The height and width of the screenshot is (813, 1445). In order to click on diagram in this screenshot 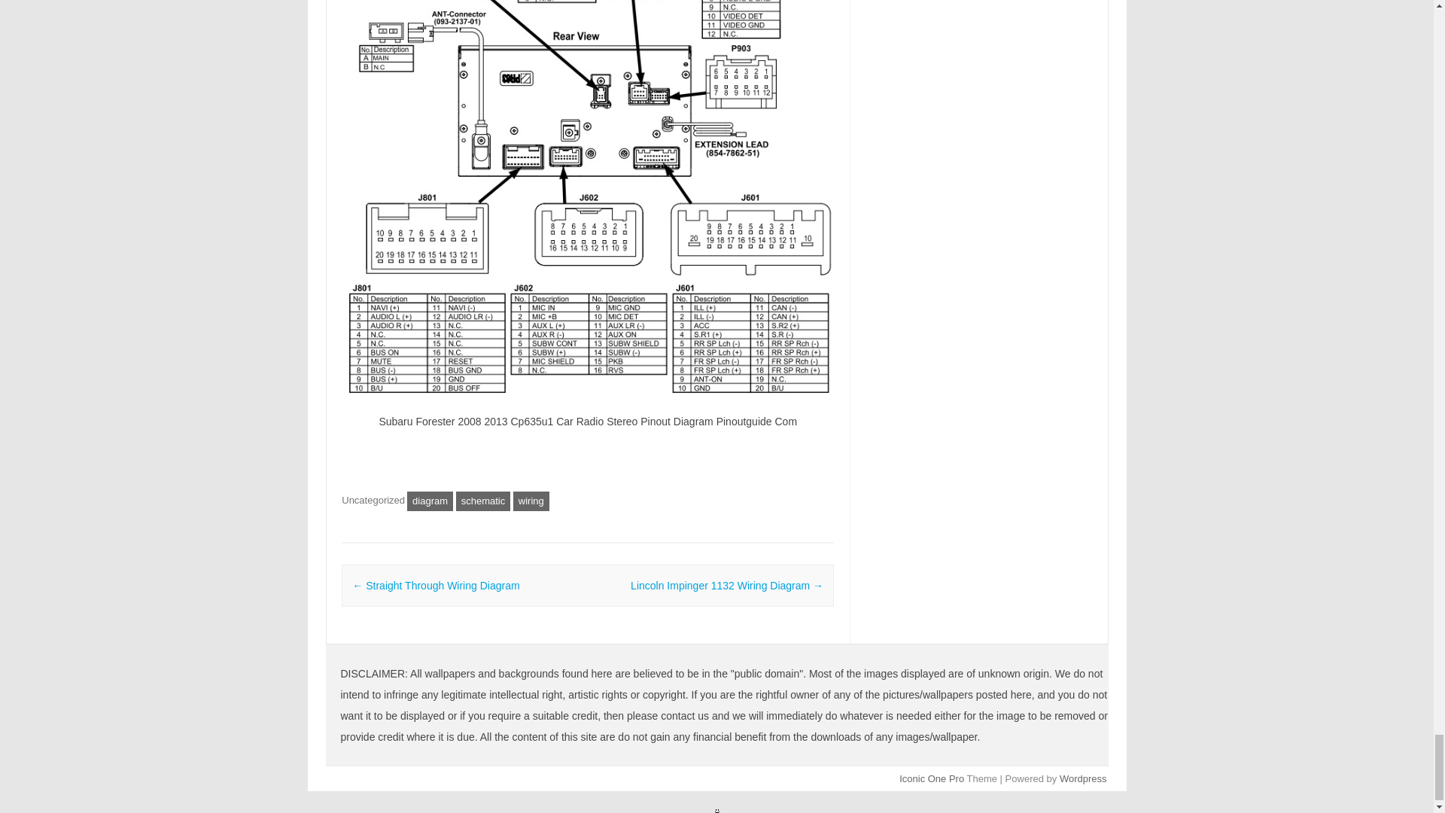, I will do `click(430, 501)`.